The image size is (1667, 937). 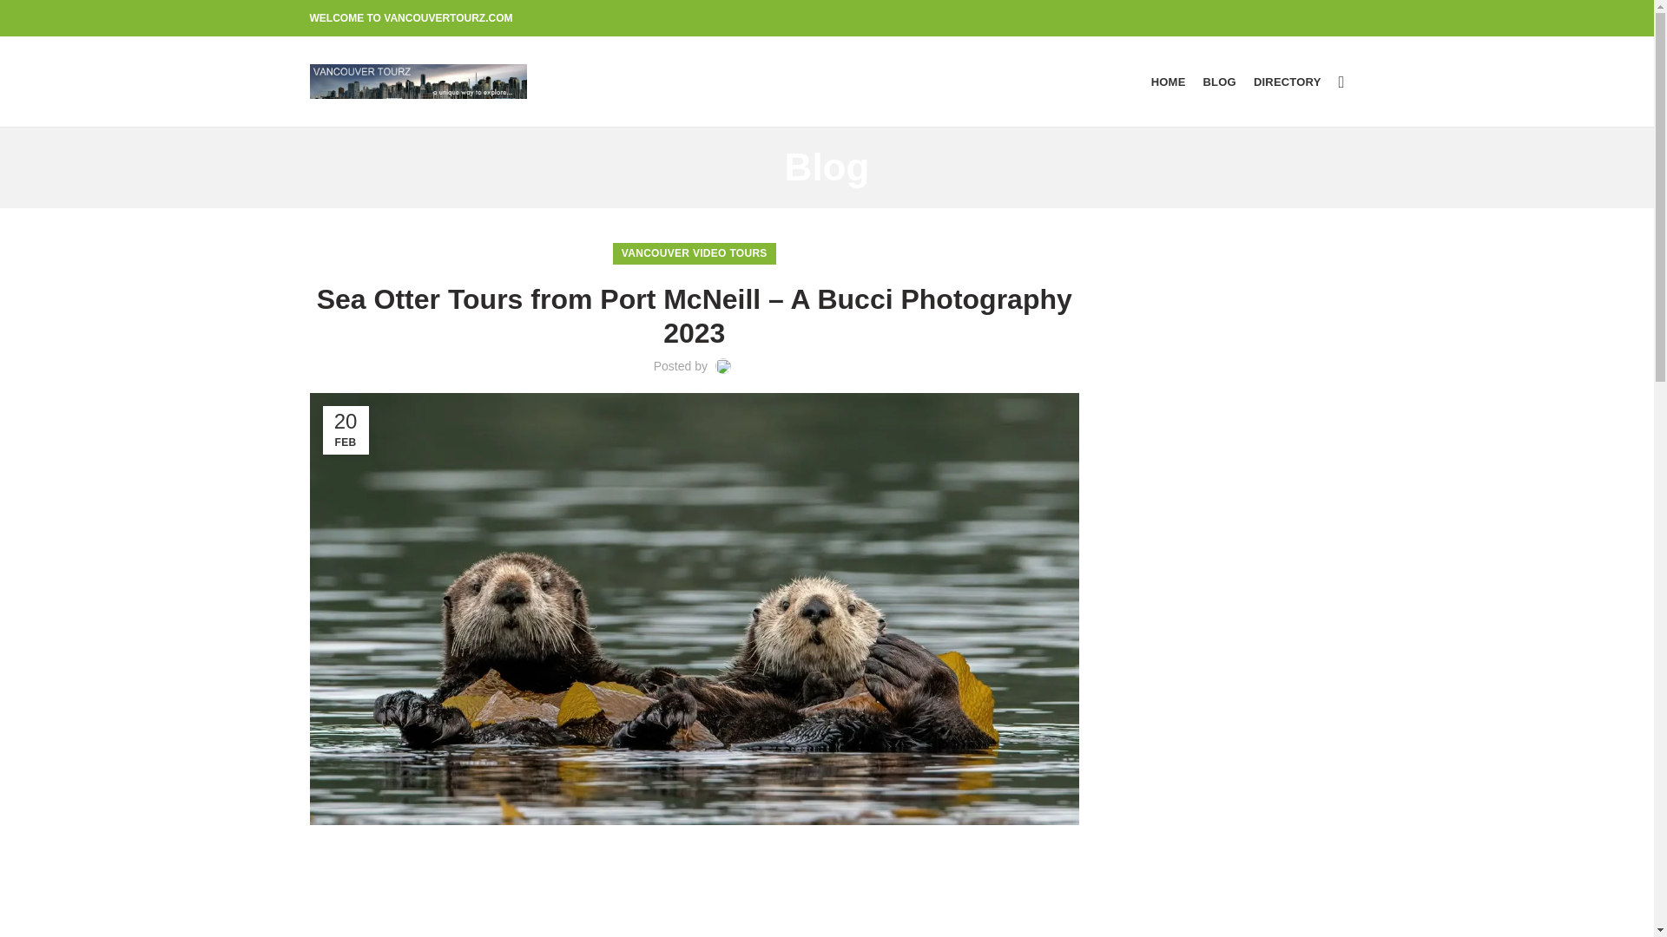 I want to click on DIRECTORY, so click(x=1288, y=82).